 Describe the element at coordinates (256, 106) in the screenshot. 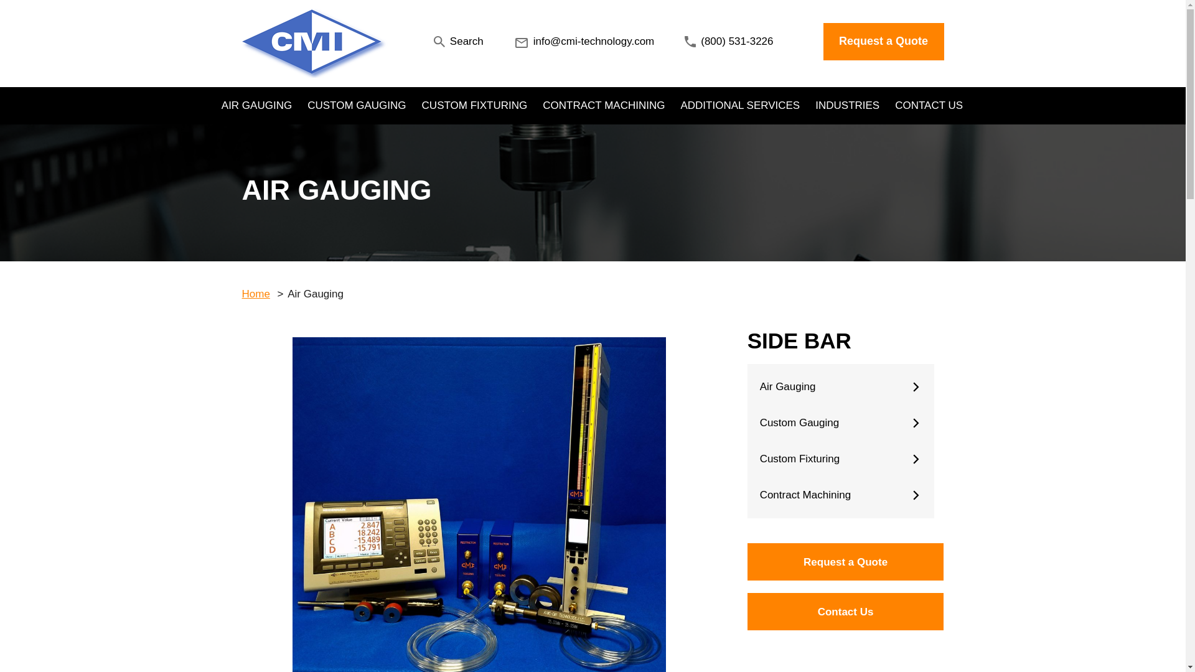

I see `AIR GAUGING` at that location.